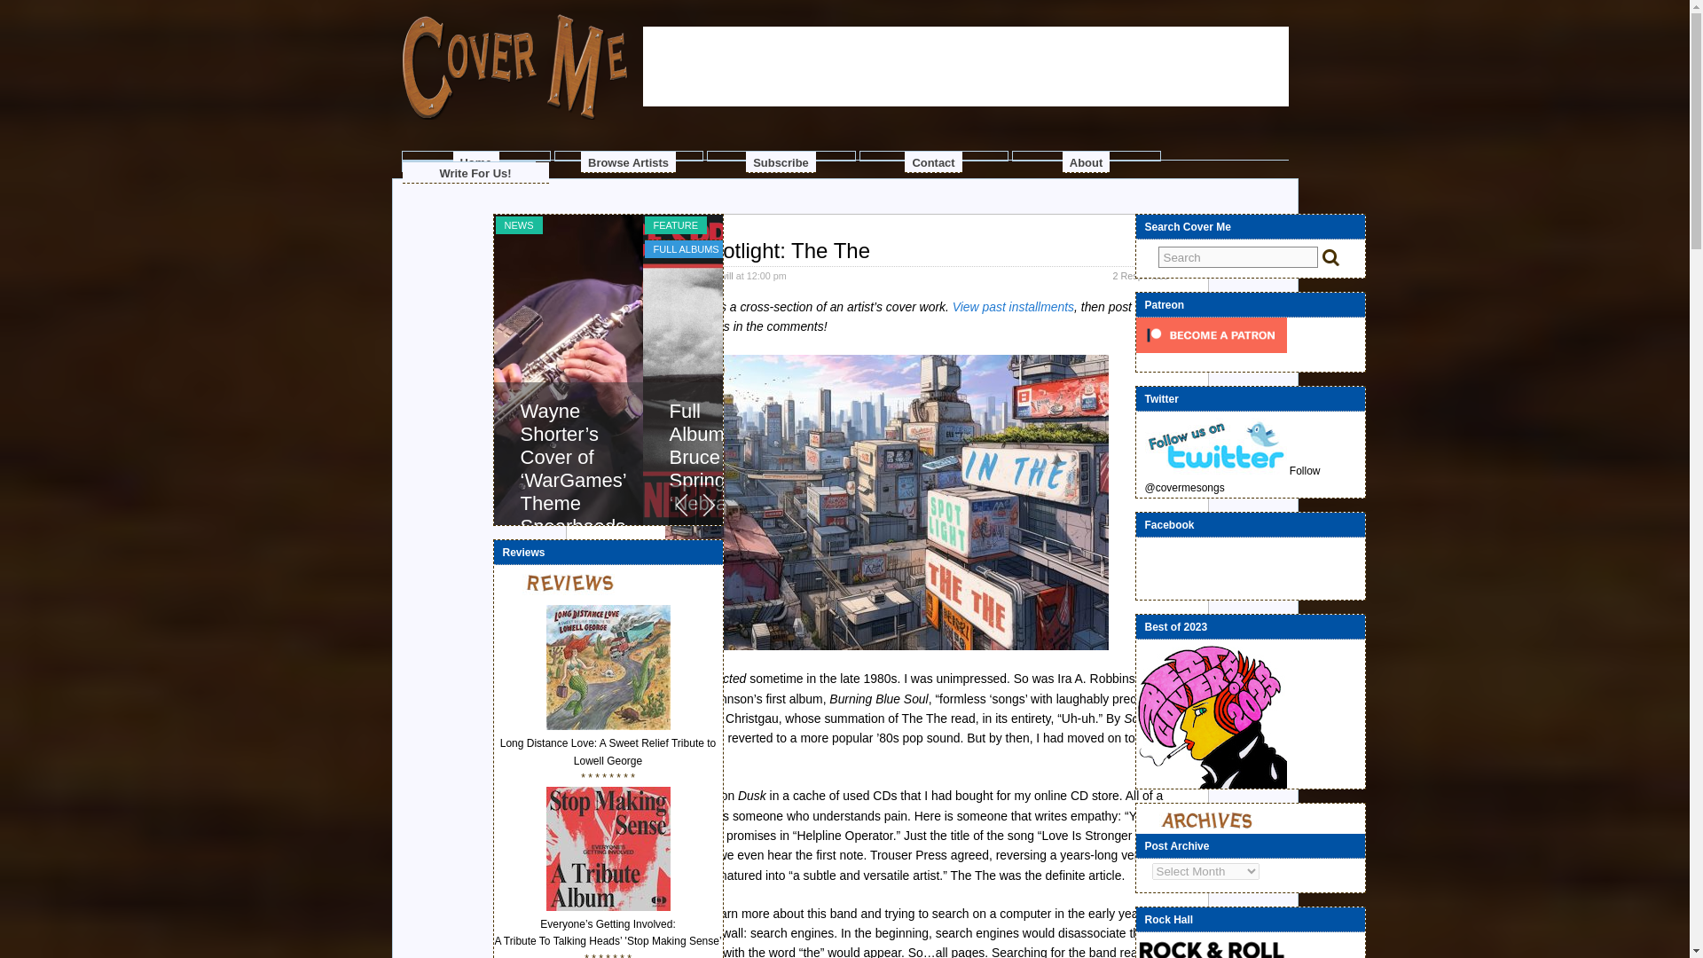  Describe the element at coordinates (933, 161) in the screenshot. I see `Contact` at that location.